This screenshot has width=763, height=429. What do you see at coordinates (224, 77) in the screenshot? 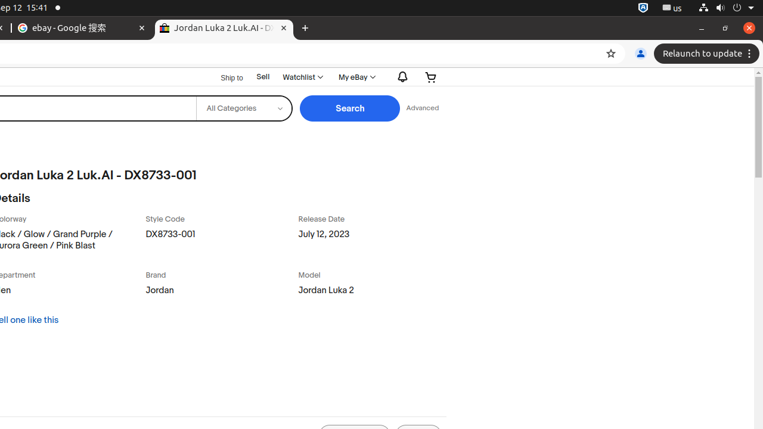
I see `Ship to` at bounding box center [224, 77].